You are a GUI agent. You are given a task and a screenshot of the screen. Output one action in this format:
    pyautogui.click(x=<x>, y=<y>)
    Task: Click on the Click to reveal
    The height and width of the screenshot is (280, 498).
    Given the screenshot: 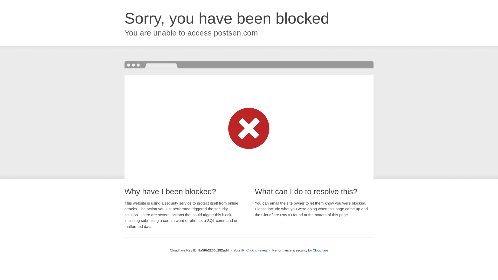 What is the action you would take?
    pyautogui.click(x=257, y=250)
    